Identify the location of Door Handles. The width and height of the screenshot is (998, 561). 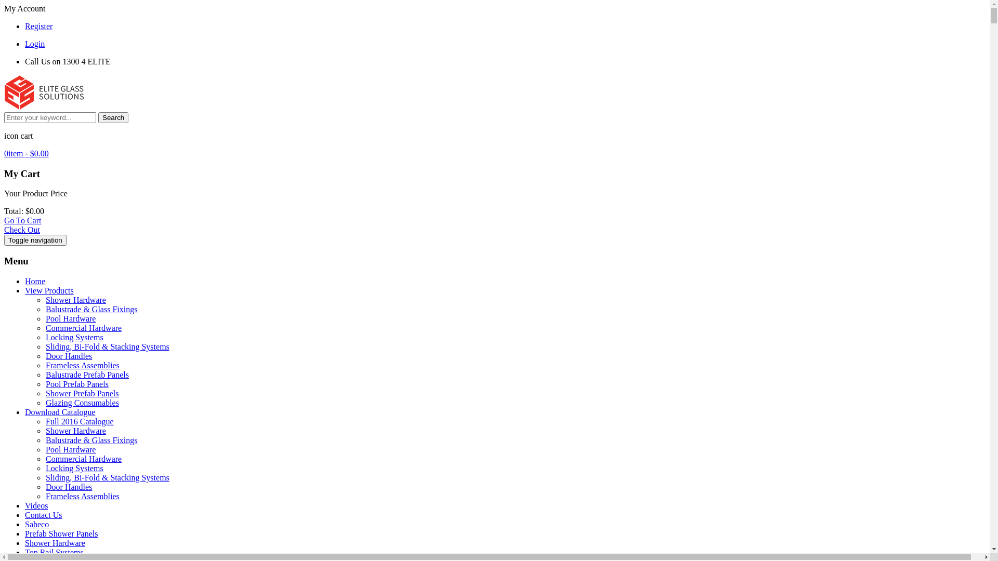
(69, 487).